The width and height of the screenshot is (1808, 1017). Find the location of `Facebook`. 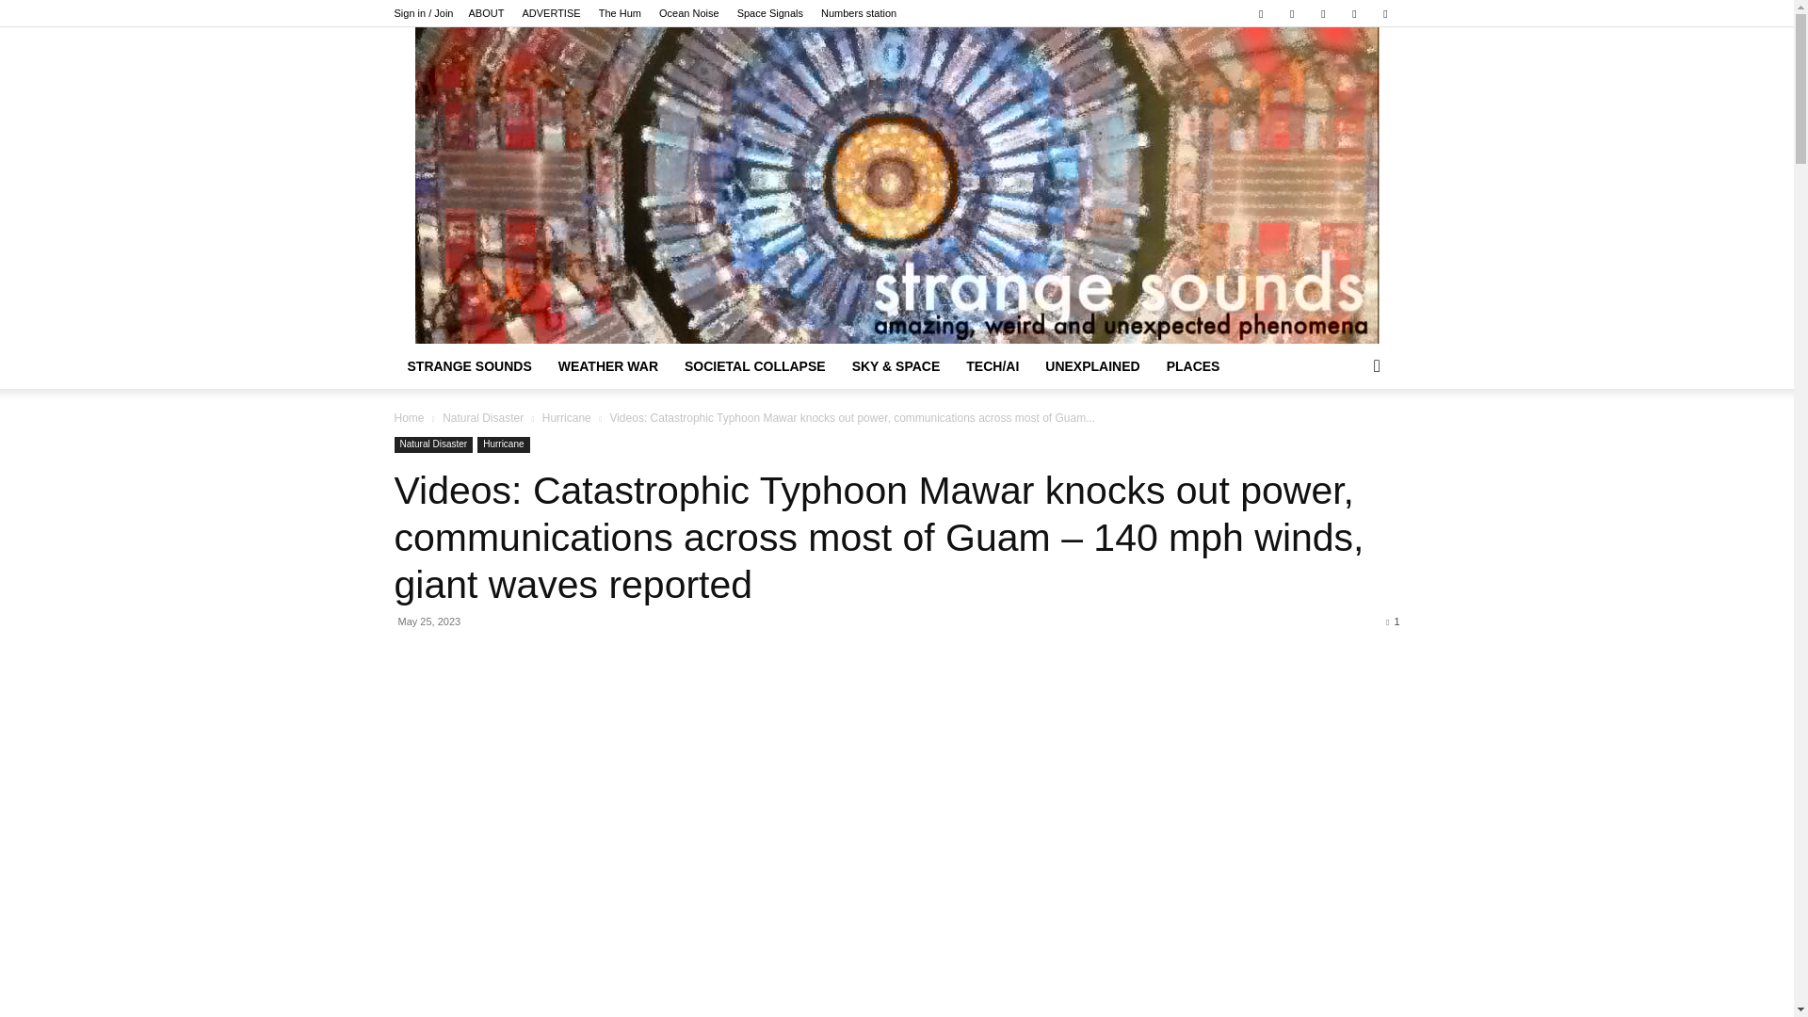

Facebook is located at coordinates (1260, 13).